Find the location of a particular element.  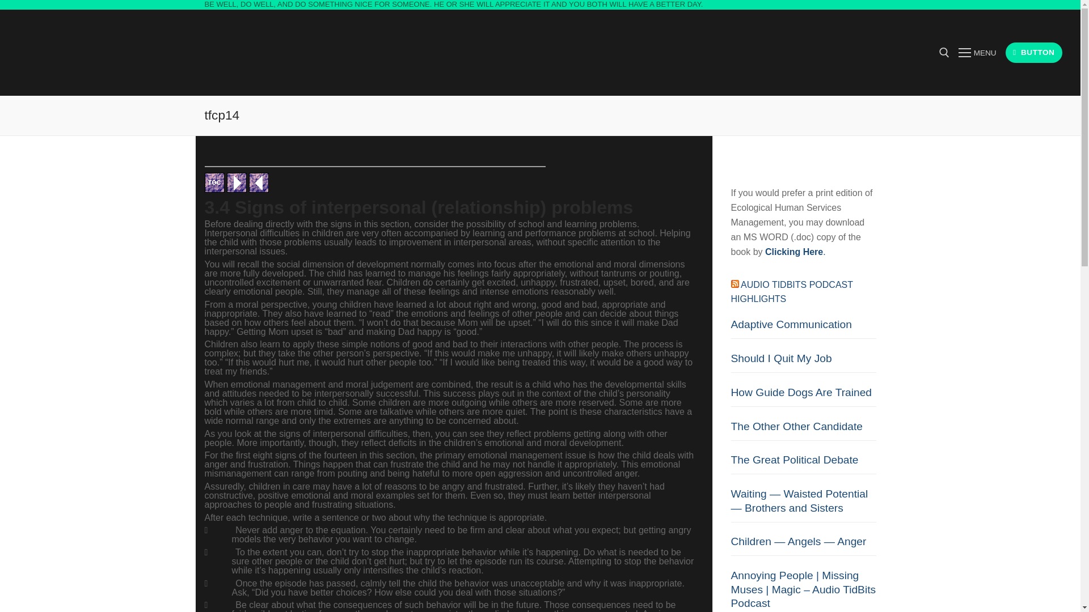

The Great Political Debate is located at coordinates (803, 464).